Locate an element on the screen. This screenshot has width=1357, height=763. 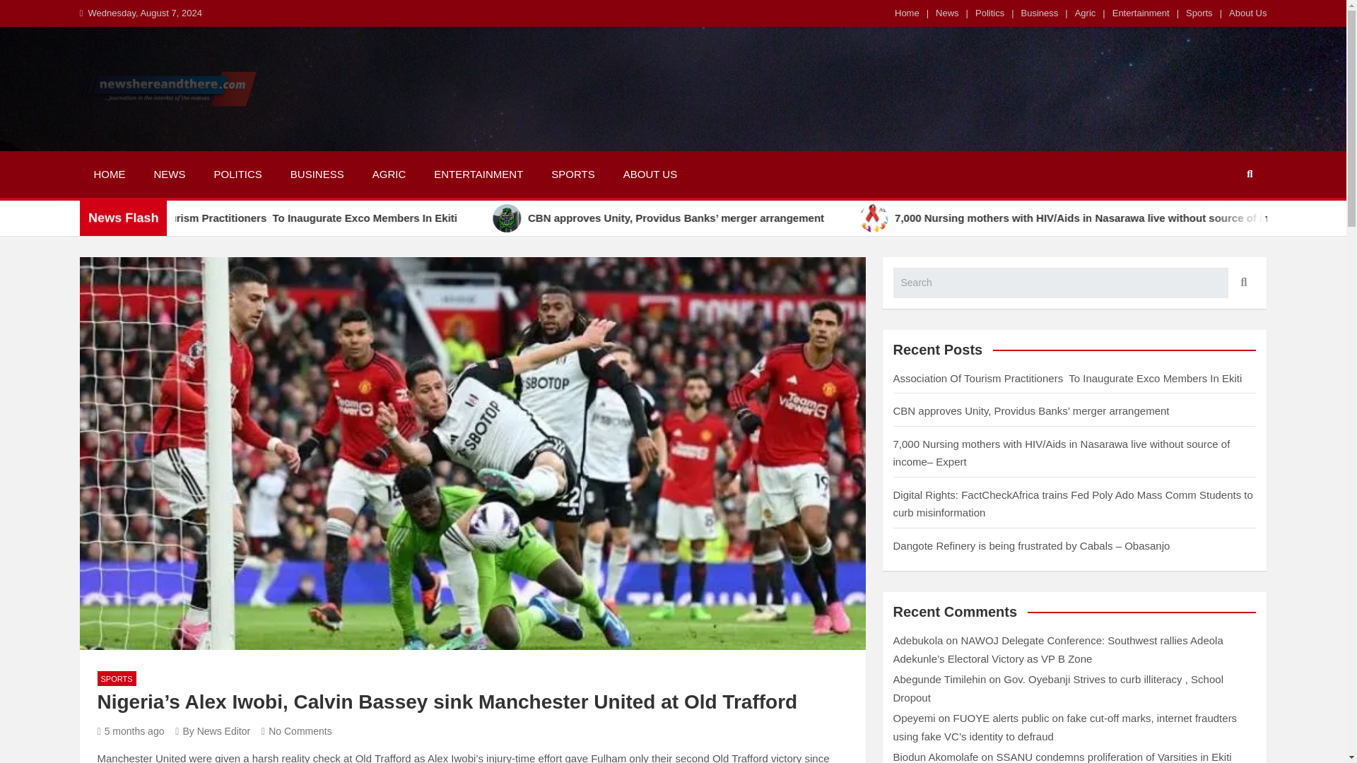
Politics is located at coordinates (989, 13).